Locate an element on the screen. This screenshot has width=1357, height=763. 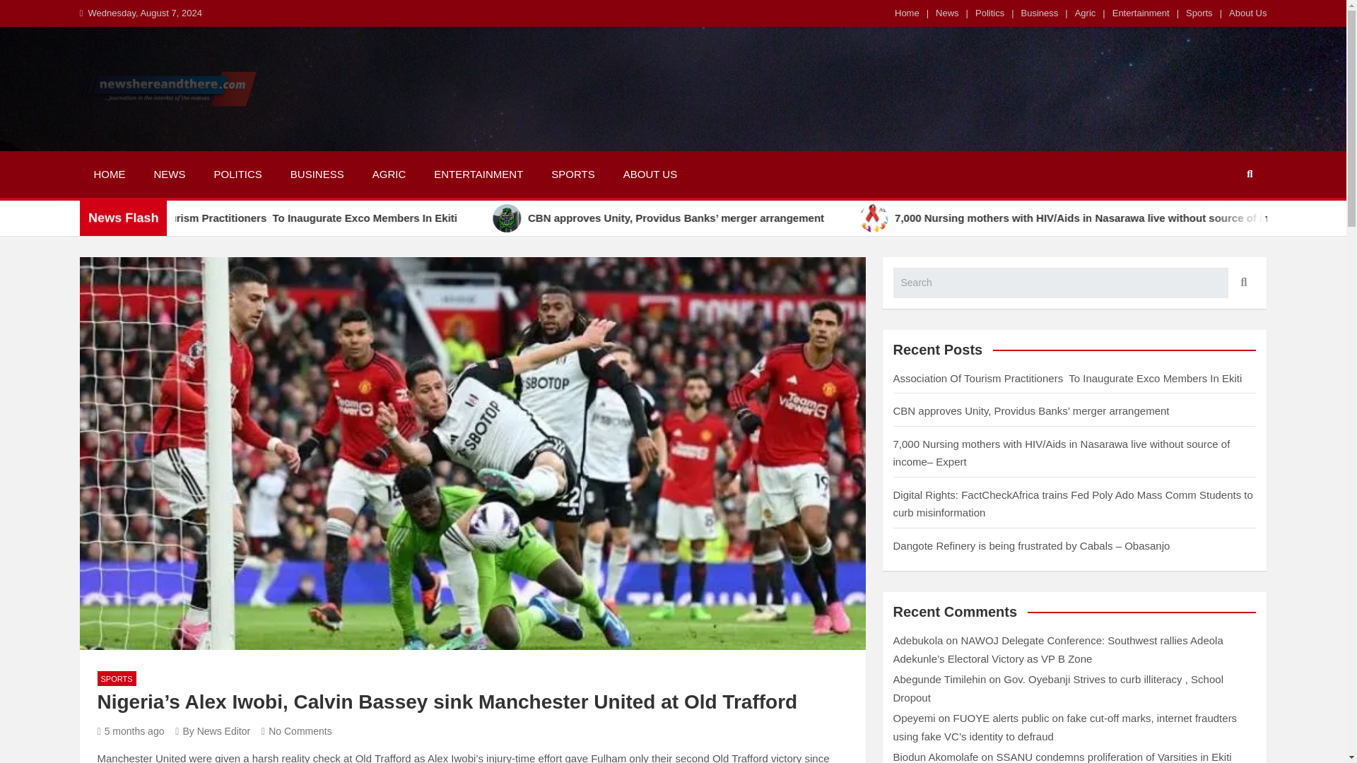
Politics is located at coordinates (989, 13).